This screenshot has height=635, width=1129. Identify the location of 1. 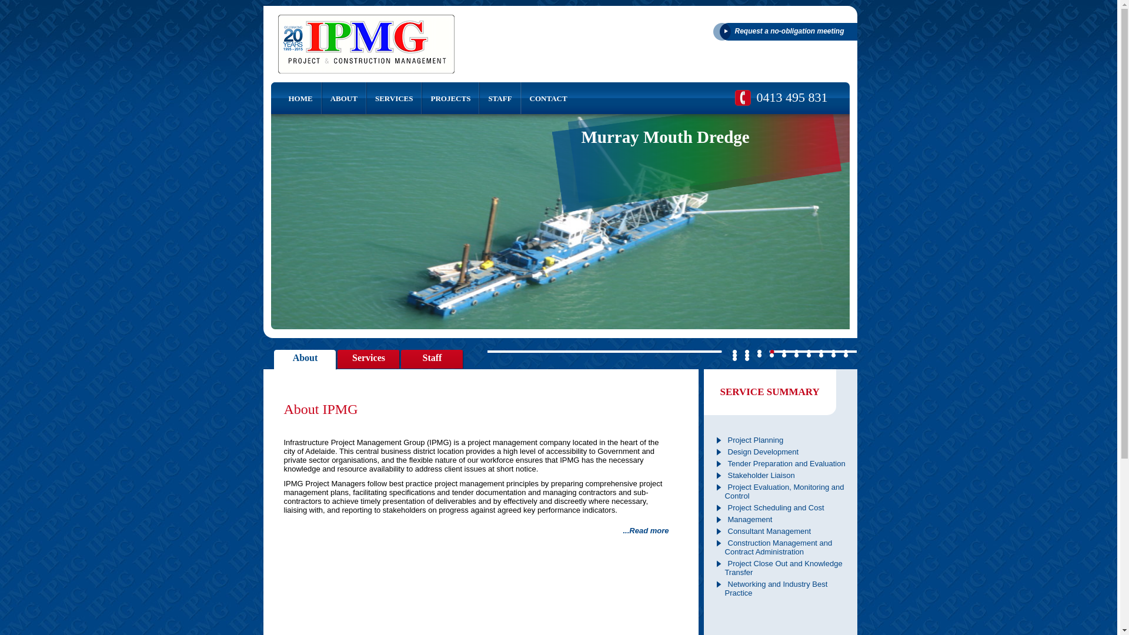
(735, 352).